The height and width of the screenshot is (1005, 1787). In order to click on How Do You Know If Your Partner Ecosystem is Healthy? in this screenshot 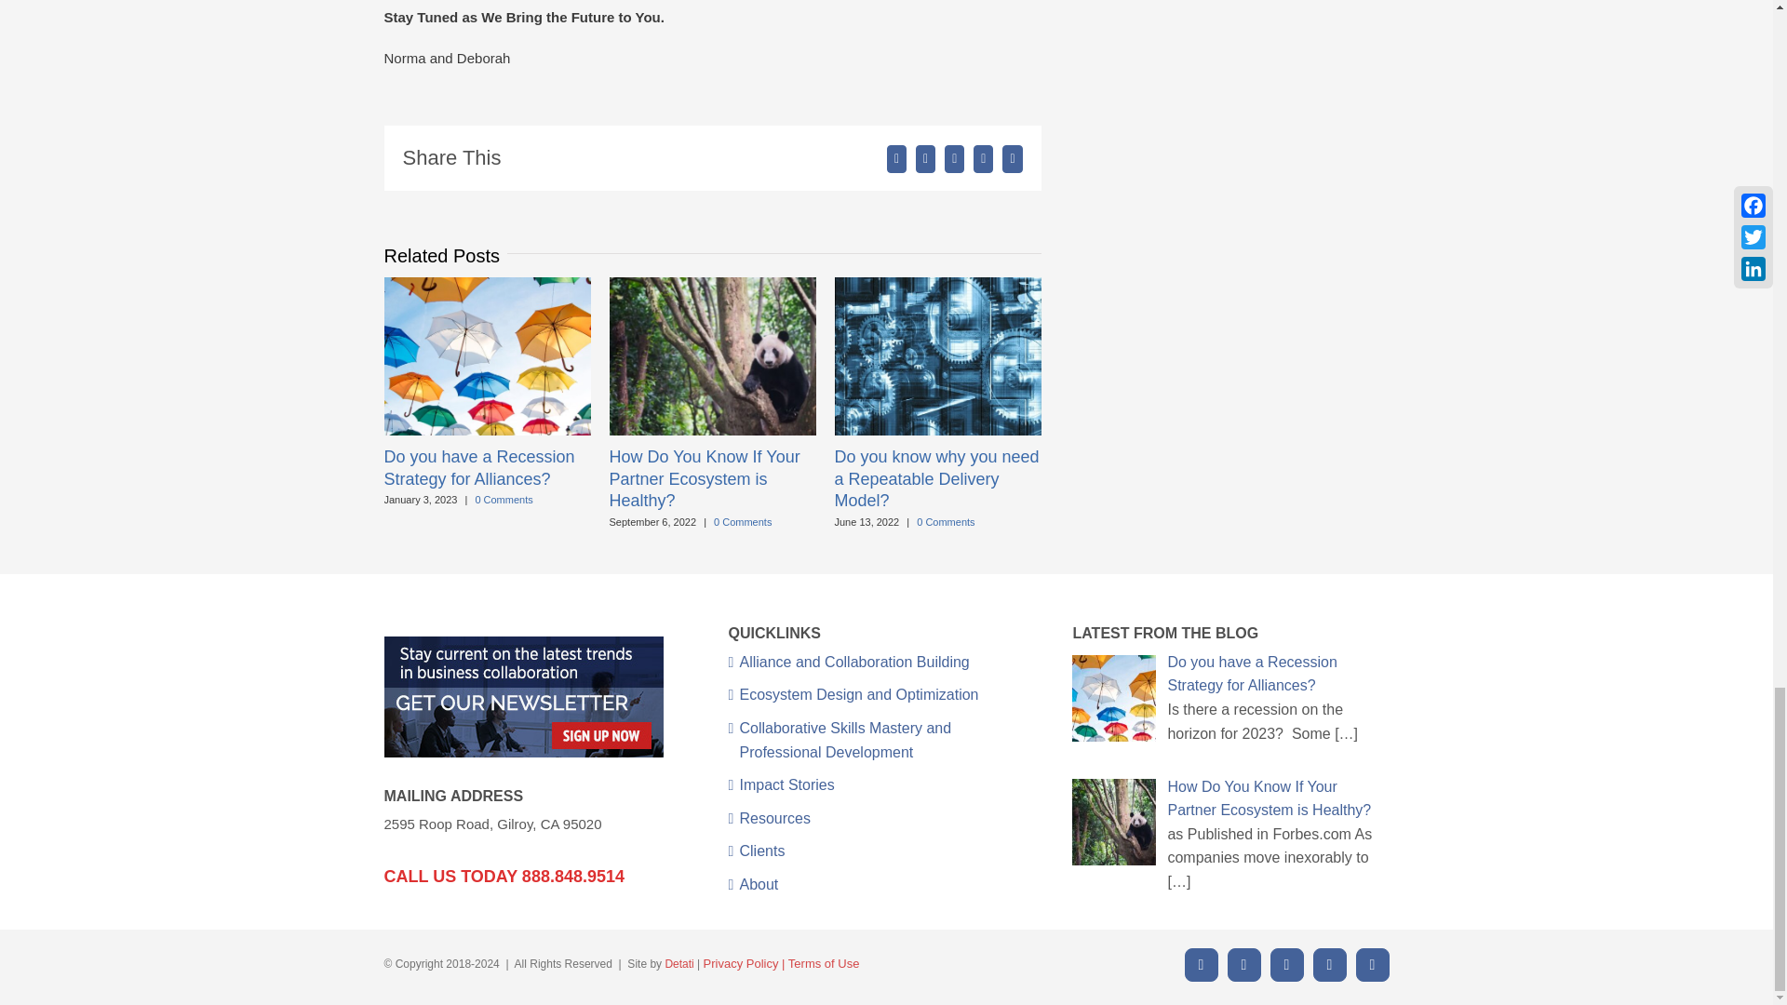, I will do `click(704, 478)`.